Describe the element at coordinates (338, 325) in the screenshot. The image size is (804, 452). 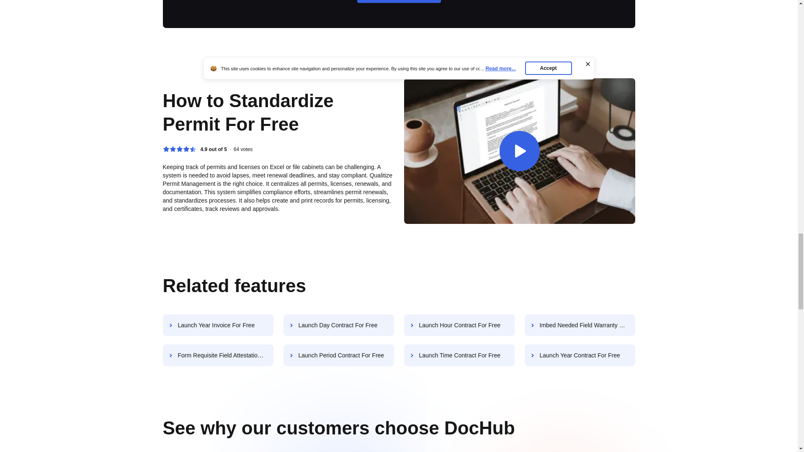
I see `Launch Day Contract For Free` at that location.